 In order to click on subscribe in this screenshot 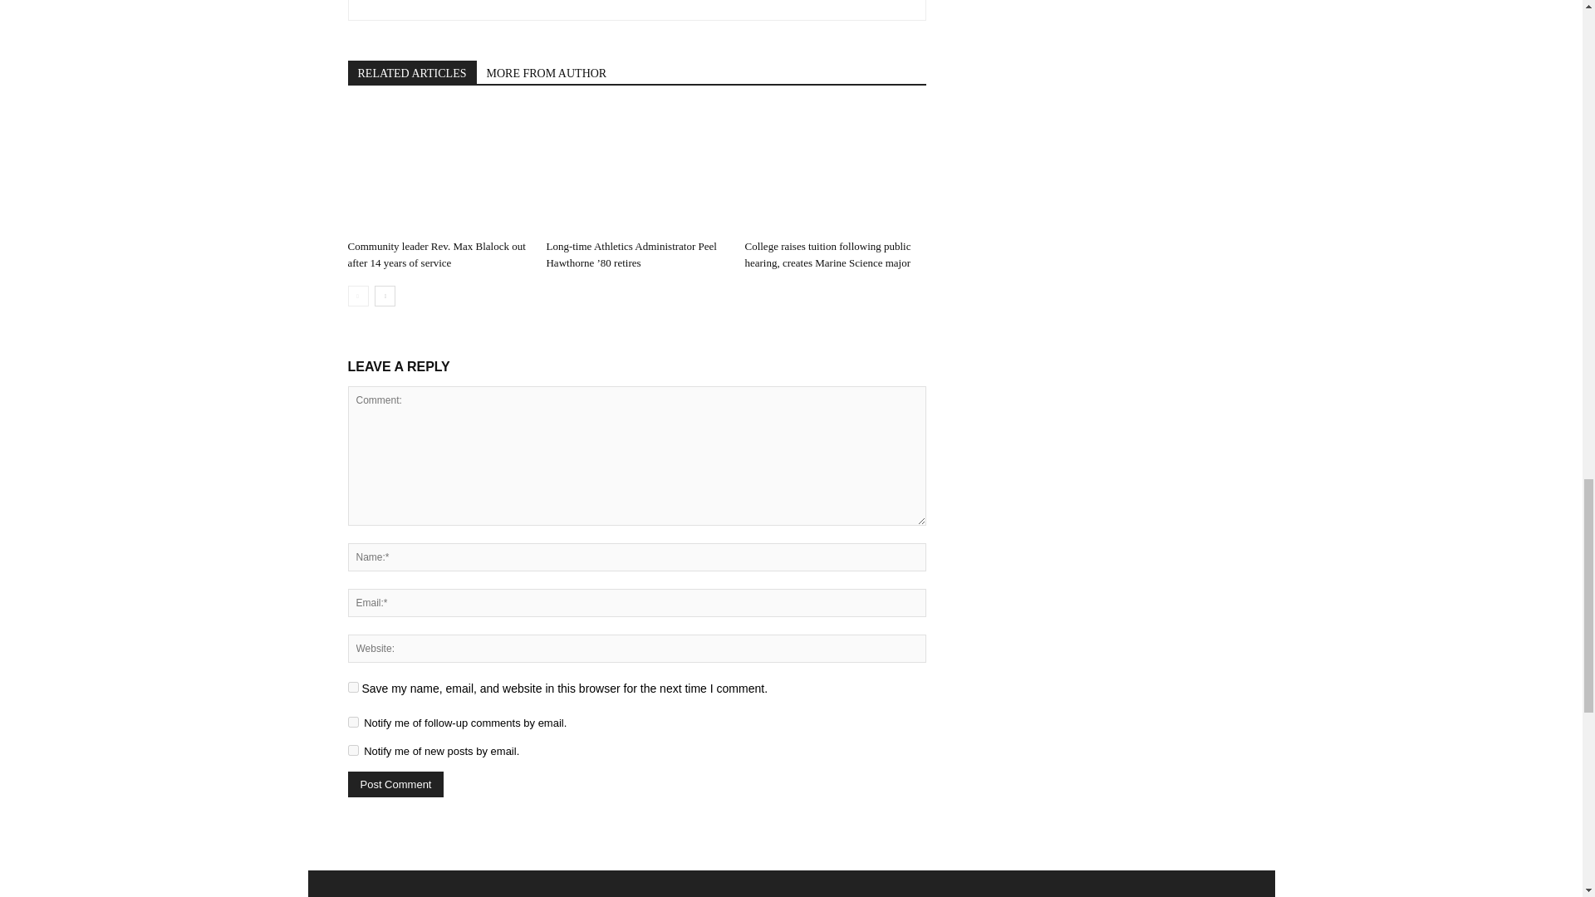, I will do `click(352, 721)`.